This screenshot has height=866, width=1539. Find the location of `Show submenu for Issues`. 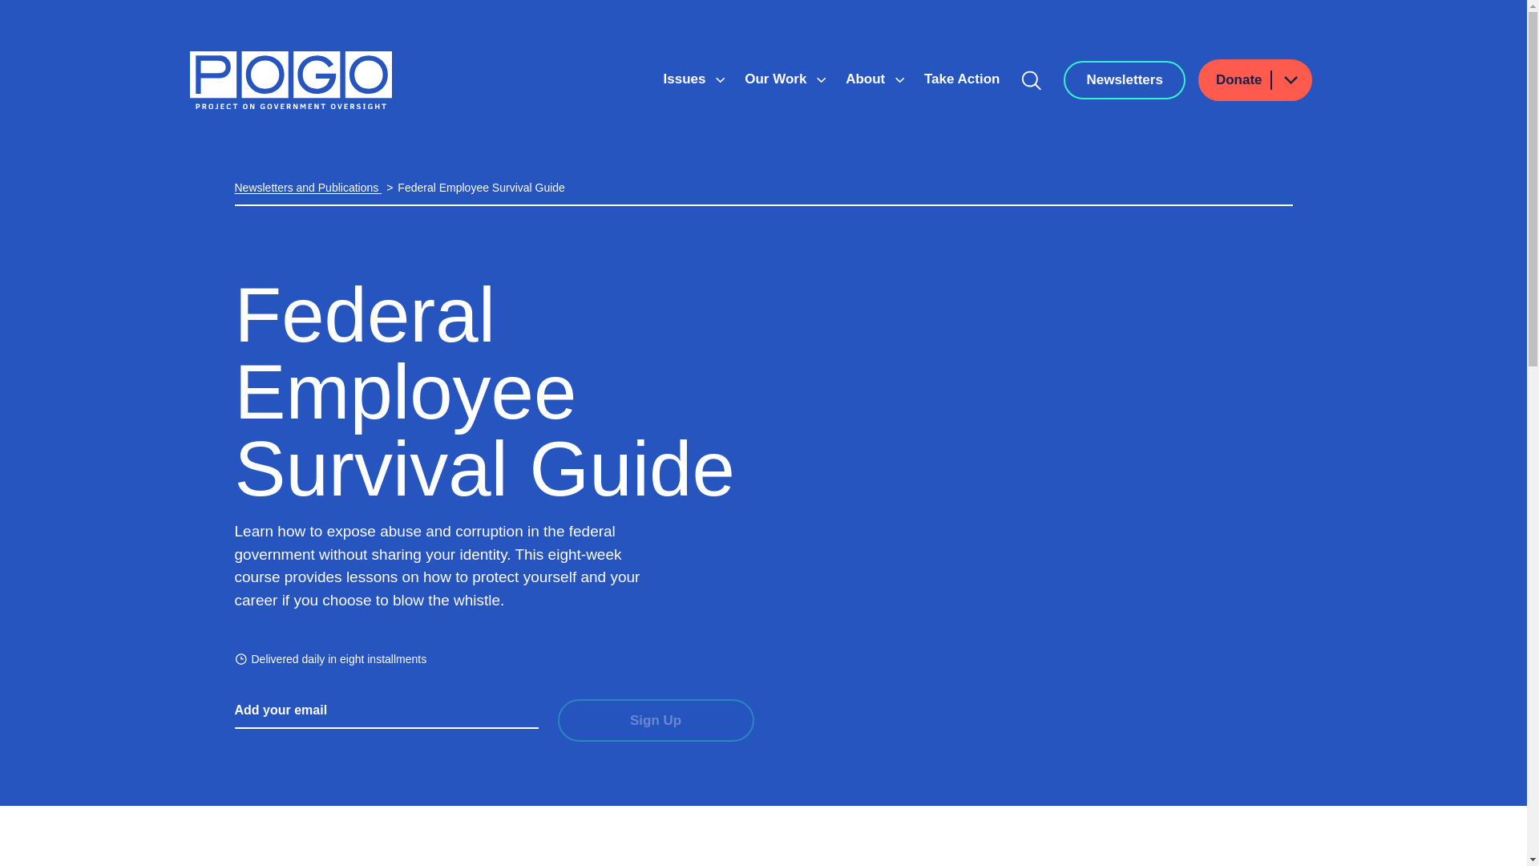

Show submenu for Issues is located at coordinates (720, 80).